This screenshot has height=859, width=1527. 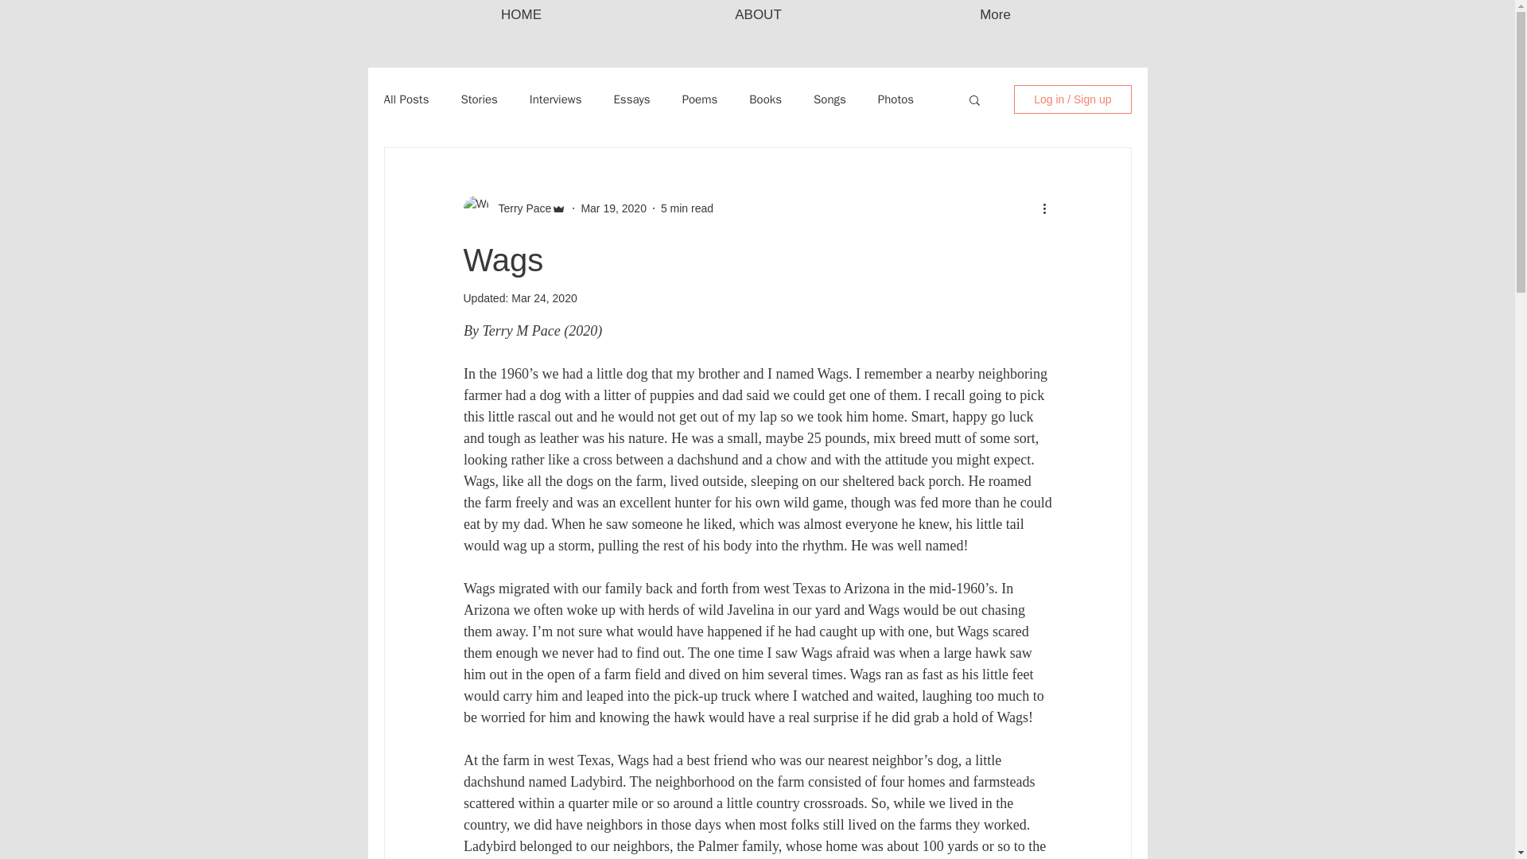 What do you see at coordinates (612, 208) in the screenshot?
I see `Mar 19, 2020` at bounding box center [612, 208].